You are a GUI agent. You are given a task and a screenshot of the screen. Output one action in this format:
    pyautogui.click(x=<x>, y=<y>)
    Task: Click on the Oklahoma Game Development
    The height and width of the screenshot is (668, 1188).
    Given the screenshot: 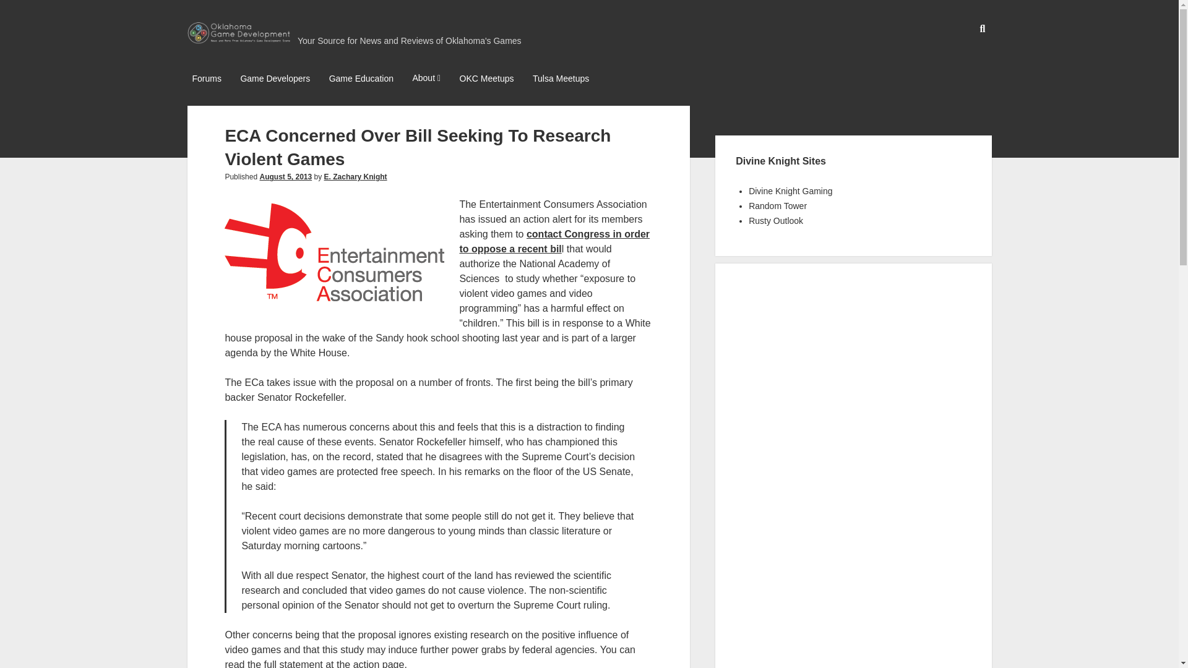 What is the action you would take?
    pyautogui.click(x=239, y=38)
    